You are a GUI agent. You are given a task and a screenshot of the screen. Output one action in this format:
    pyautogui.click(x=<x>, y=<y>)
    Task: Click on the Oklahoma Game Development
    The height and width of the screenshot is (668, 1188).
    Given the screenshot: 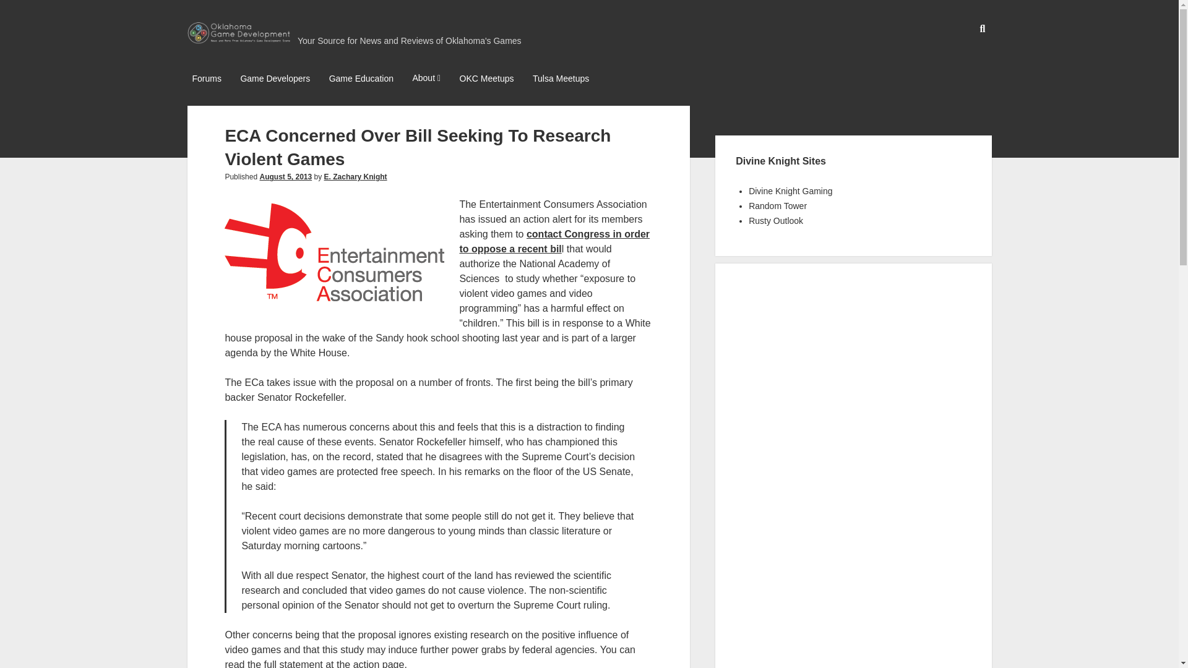 What is the action you would take?
    pyautogui.click(x=239, y=38)
    